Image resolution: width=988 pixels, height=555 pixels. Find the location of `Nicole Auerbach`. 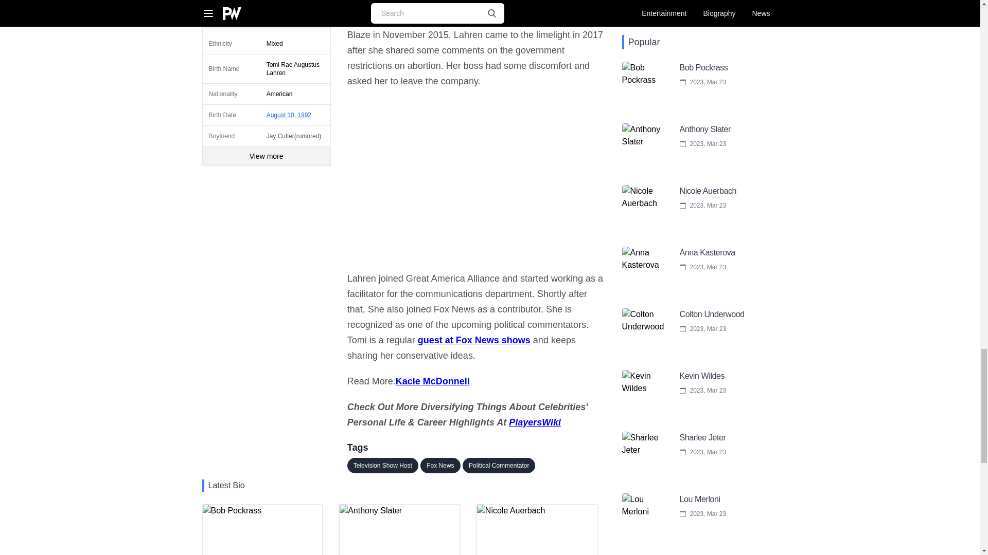

Nicole Auerbach is located at coordinates (399, 529).